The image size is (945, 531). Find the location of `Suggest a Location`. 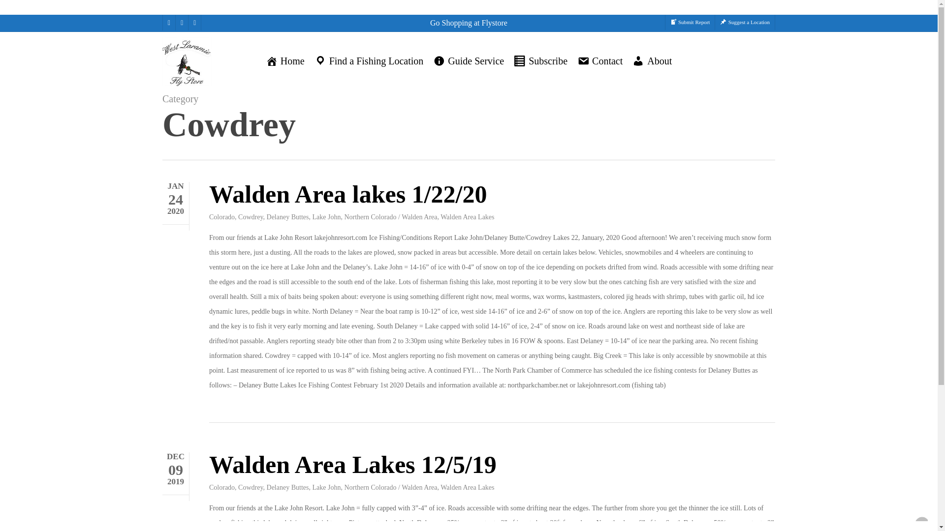

Suggest a Location is located at coordinates (744, 22).